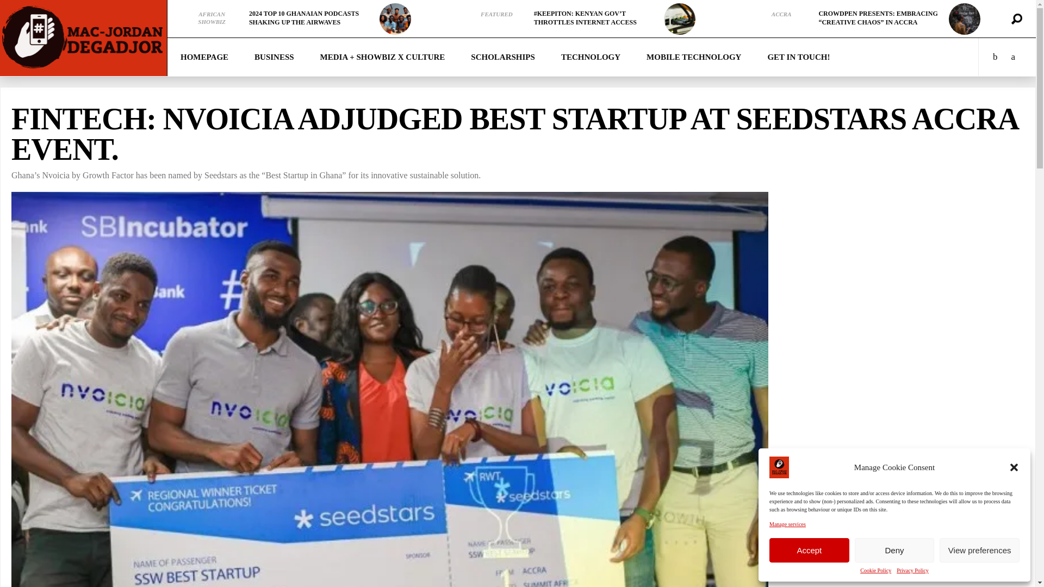 The image size is (1044, 587). Describe the element at coordinates (875, 571) in the screenshot. I see `Cookie Policy` at that location.